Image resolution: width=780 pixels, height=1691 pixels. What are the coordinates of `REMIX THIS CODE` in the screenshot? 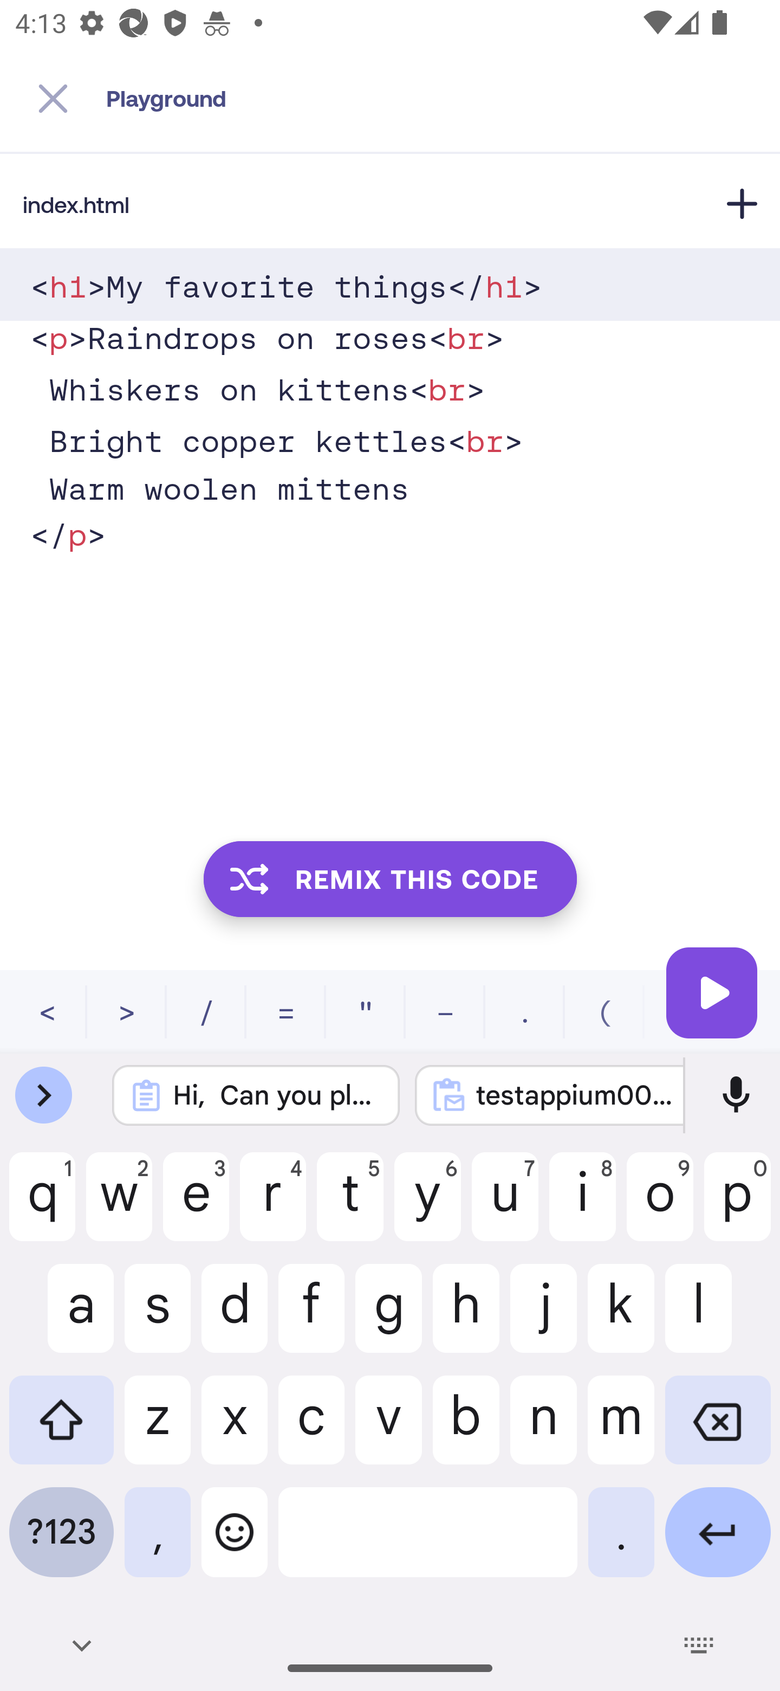 It's located at (390, 878).